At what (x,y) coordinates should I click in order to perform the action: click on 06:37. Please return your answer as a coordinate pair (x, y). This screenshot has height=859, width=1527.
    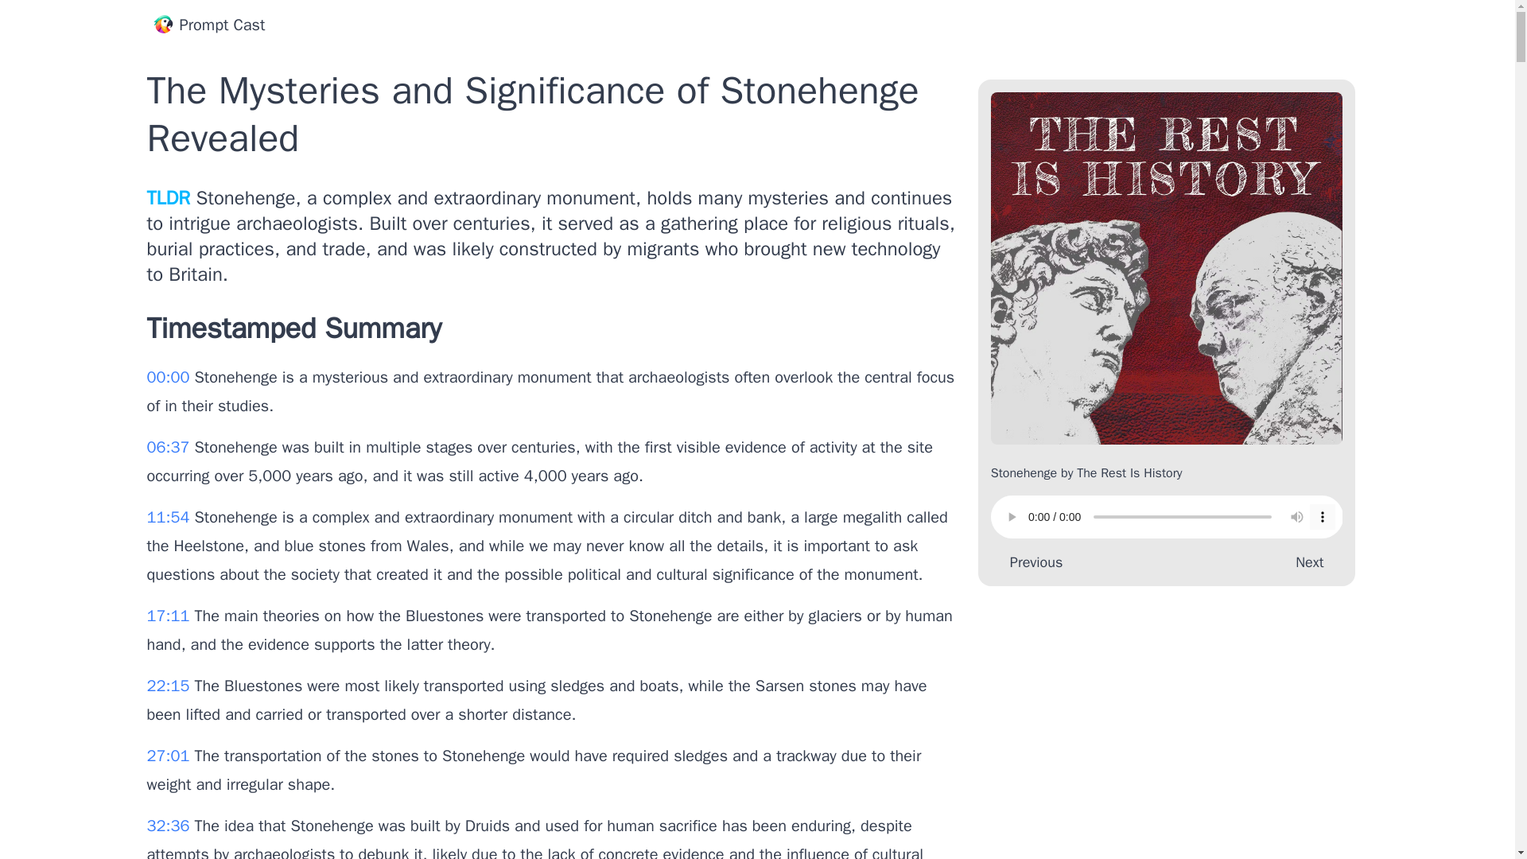
    Looking at the image, I should click on (170, 447).